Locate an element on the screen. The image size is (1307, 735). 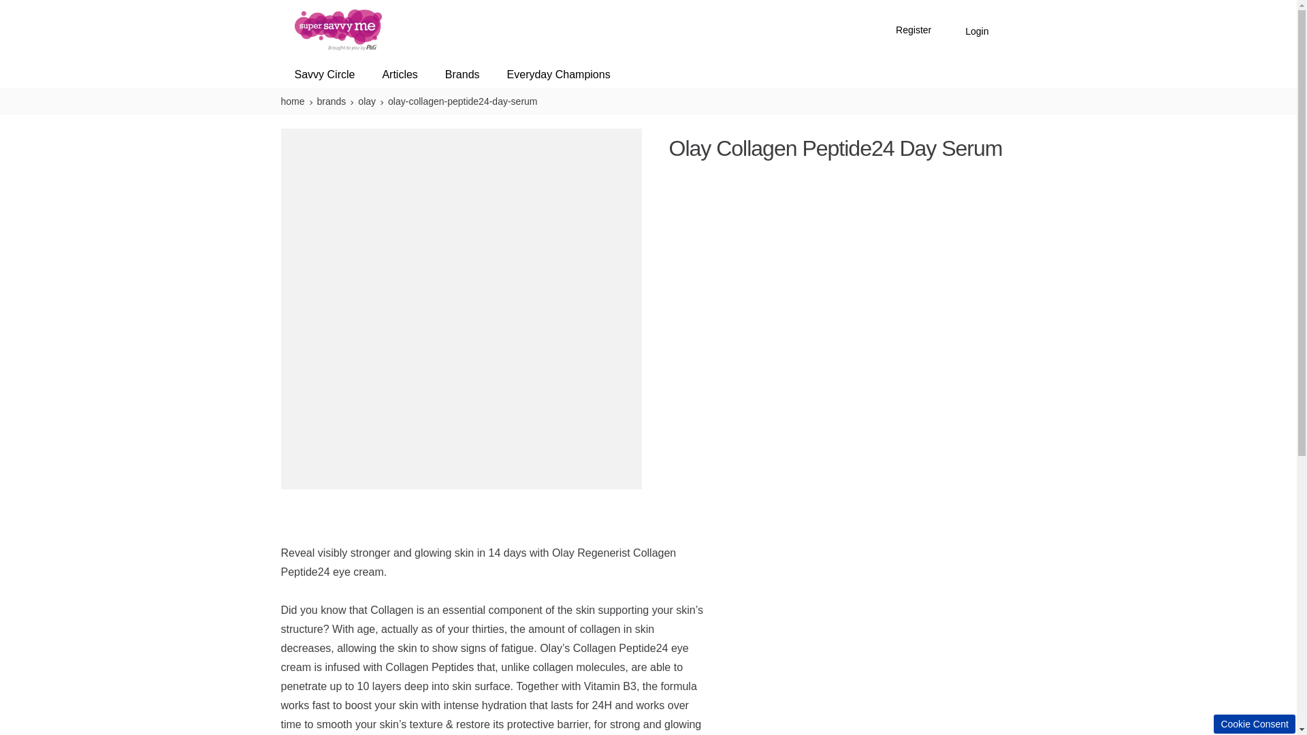
Login is located at coordinates (976, 31).